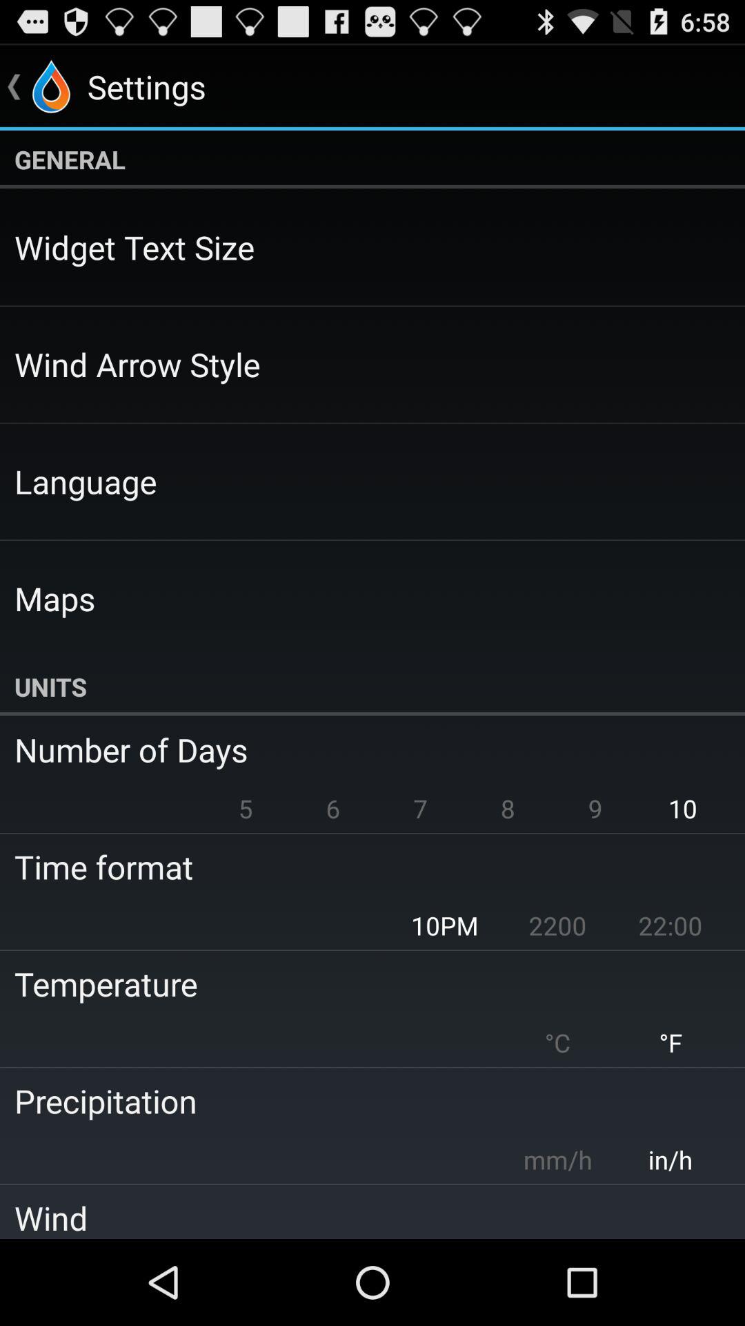 This screenshot has width=745, height=1326. I want to click on open item to the left of 9 item, so click(508, 808).